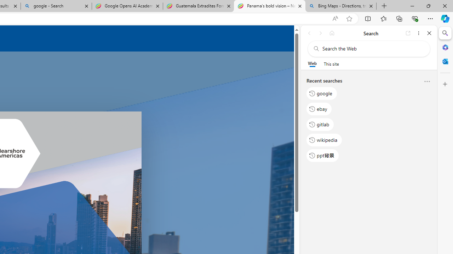 Image resolution: width=453 pixels, height=254 pixels. Describe the element at coordinates (430, 18) in the screenshot. I see `Settings and more (Alt+F)` at that location.